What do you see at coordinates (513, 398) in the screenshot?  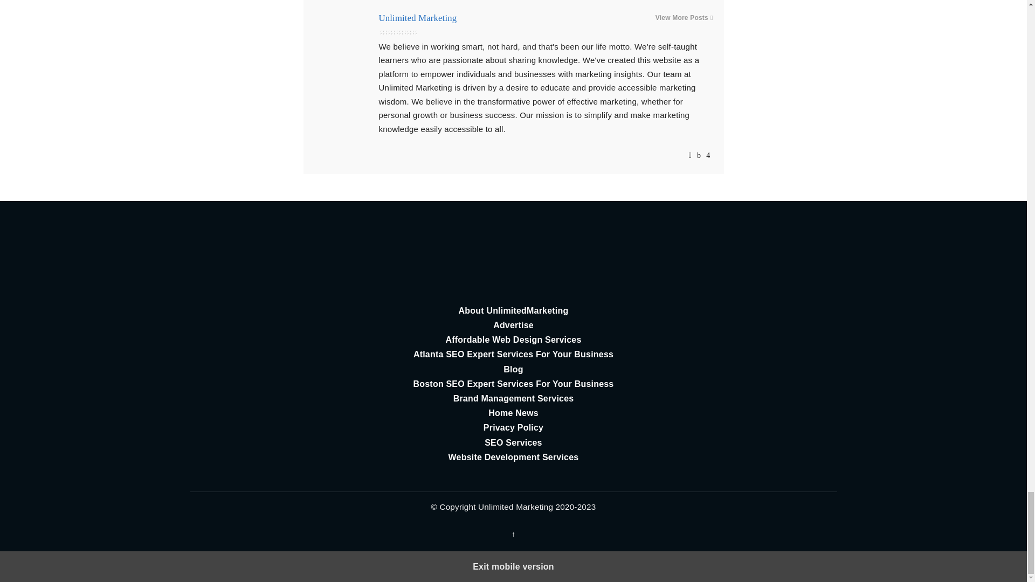 I see `Brand Management Services` at bounding box center [513, 398].